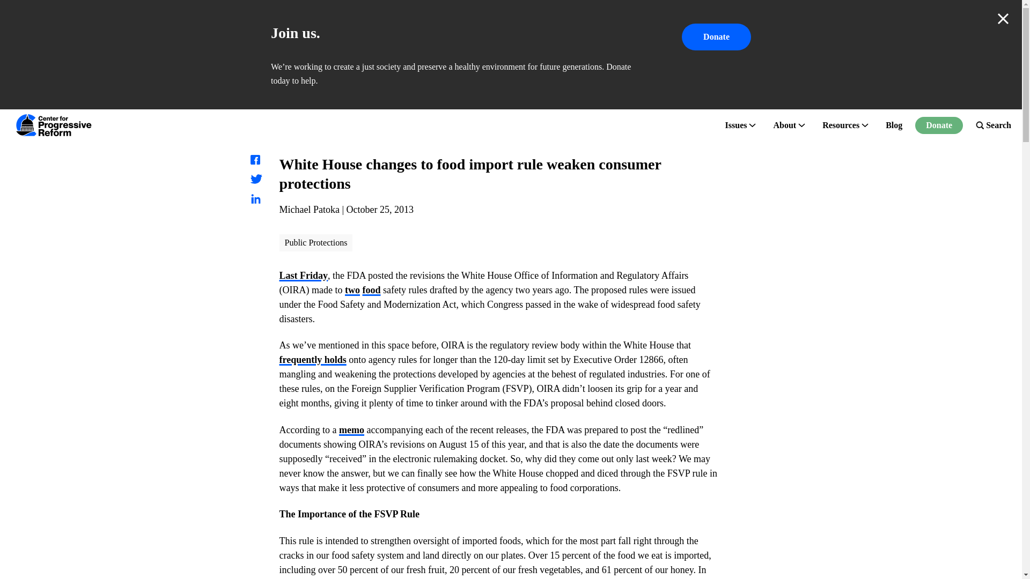  I want to click on Close, so click(1003, 18).